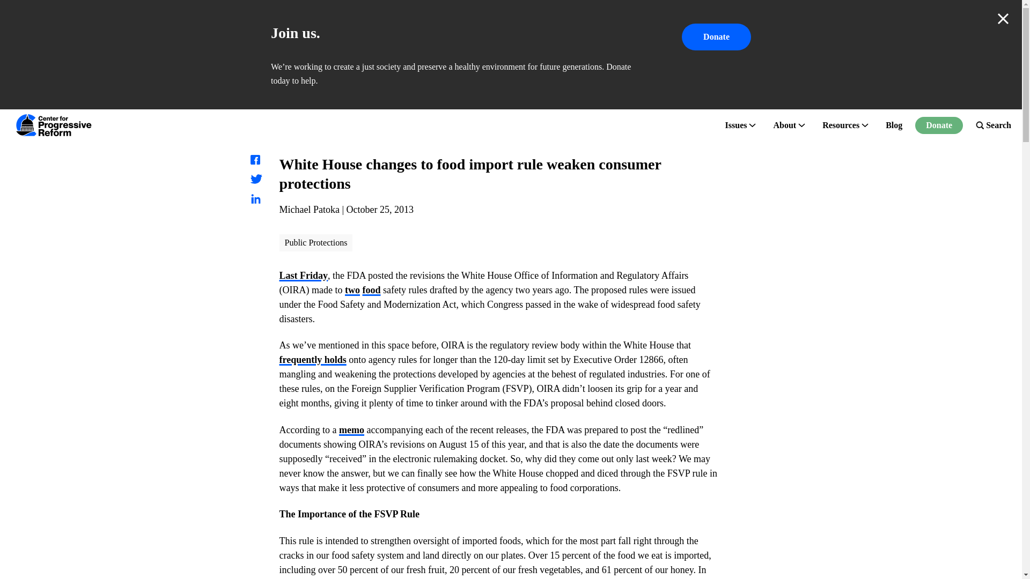  I want to click on Close, so click(1003, 18).